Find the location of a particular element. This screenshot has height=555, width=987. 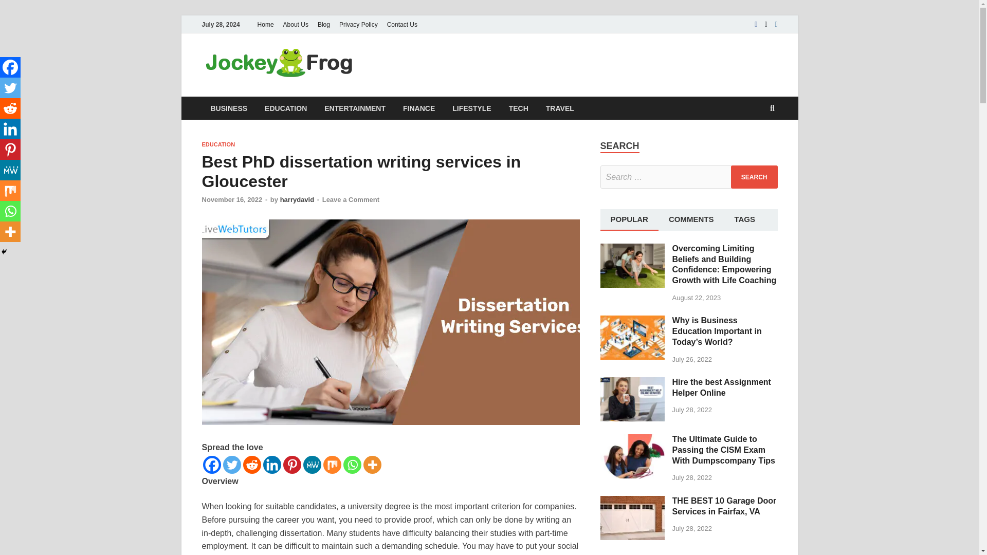

Facebook is located at coordinates (211, 465).